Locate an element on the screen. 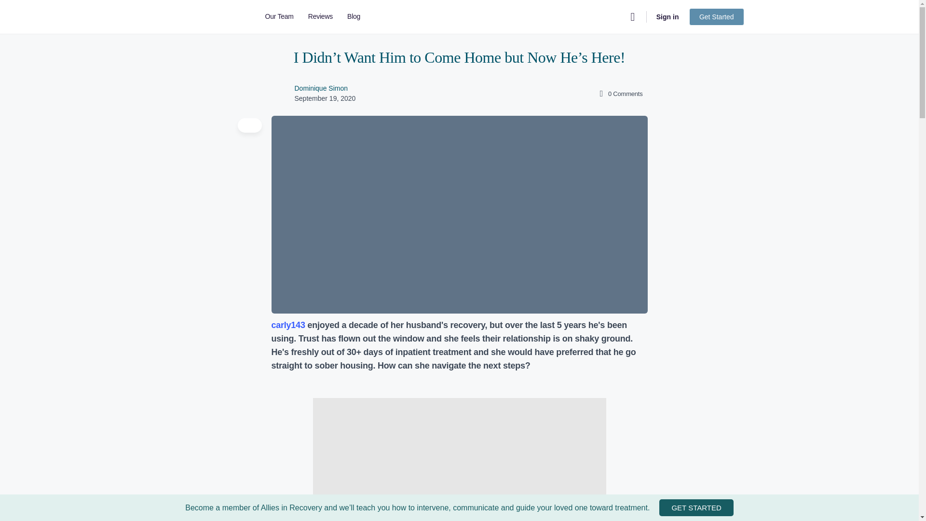 This screenshot has height=521, width=926. Our Team is located at coordinates (279, 17).